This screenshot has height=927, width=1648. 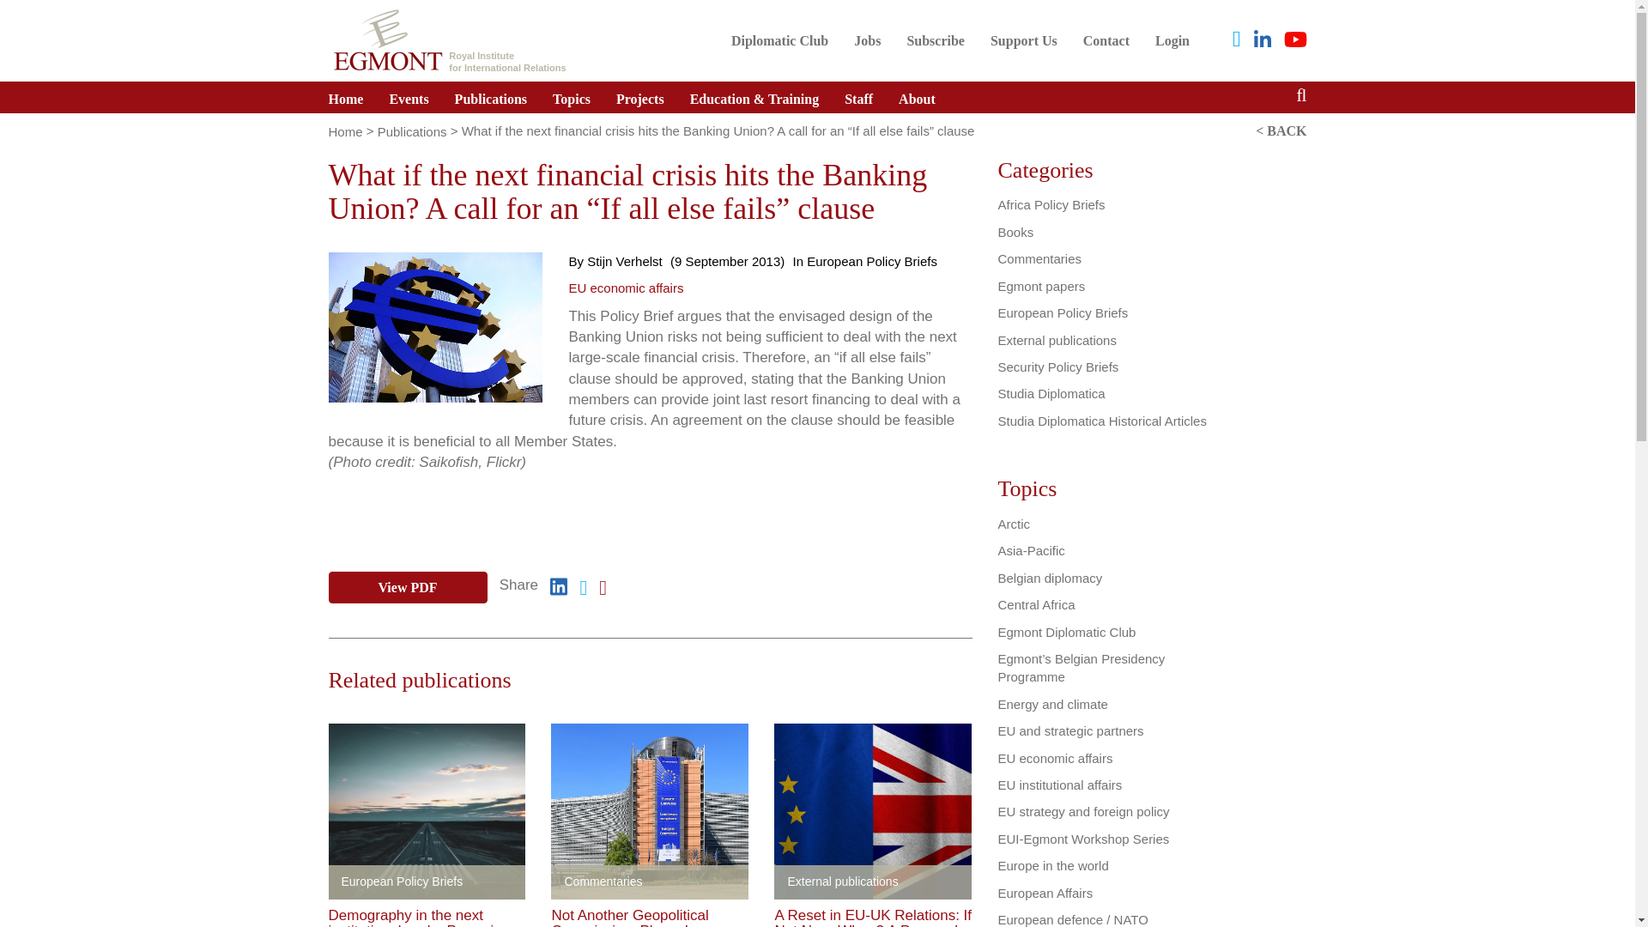 What do you see at coordinates (640, 97) in the screenshot?
I see `Projects` at bounding box center [640, 97].